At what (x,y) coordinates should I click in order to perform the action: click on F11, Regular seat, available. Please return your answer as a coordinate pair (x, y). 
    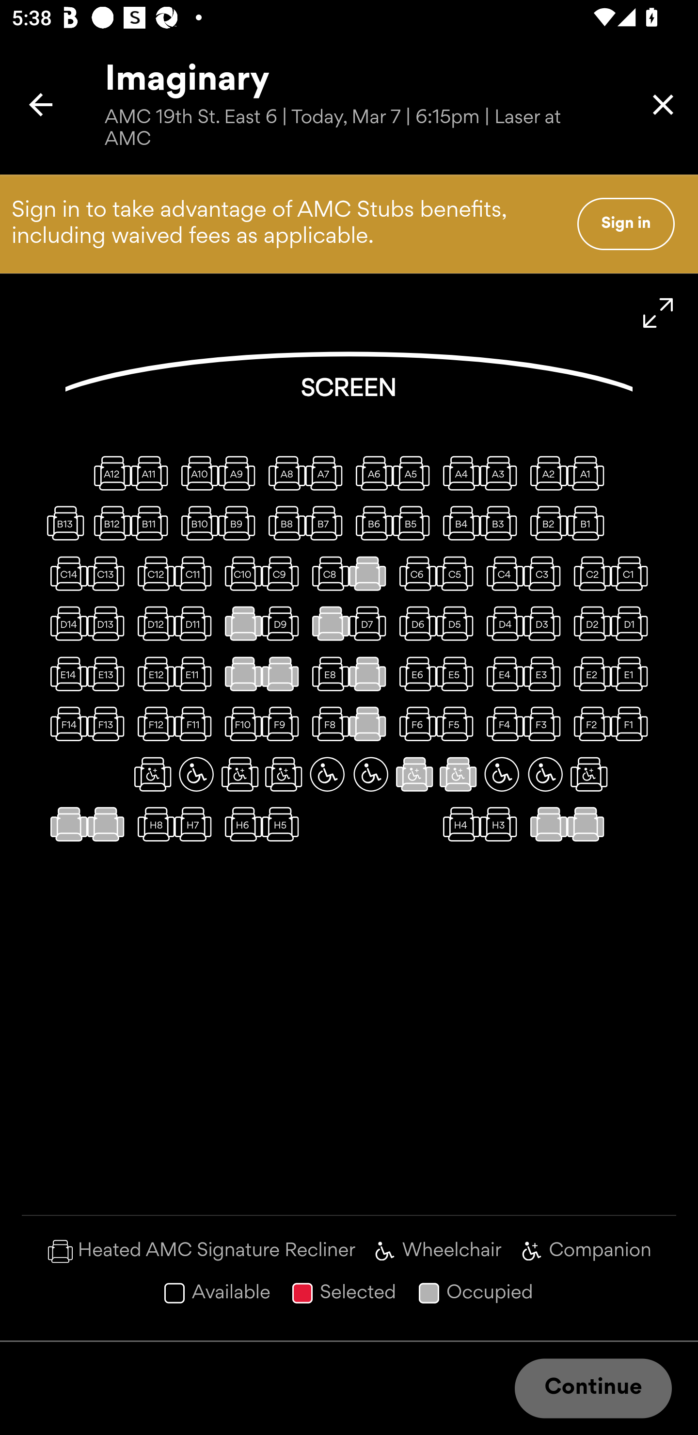
    Looking at the image, I should click on (196, 724).